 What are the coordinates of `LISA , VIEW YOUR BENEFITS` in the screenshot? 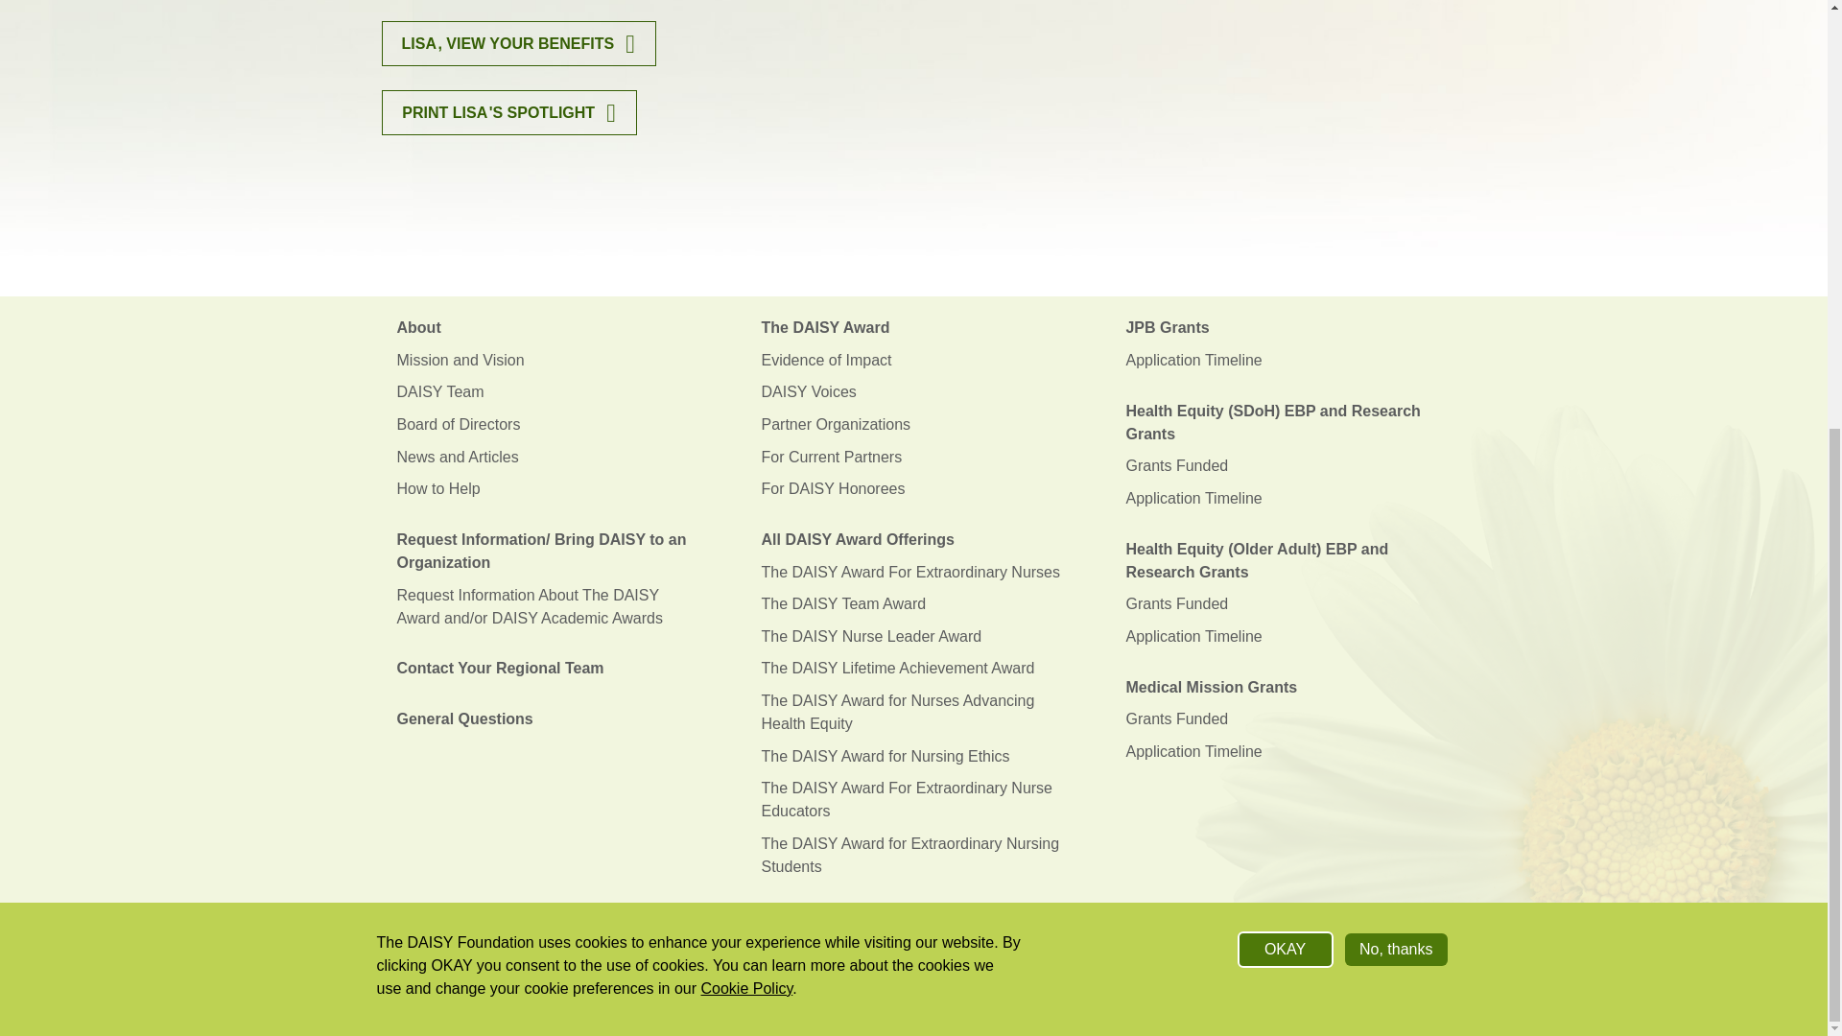 It's located at (518, 43).